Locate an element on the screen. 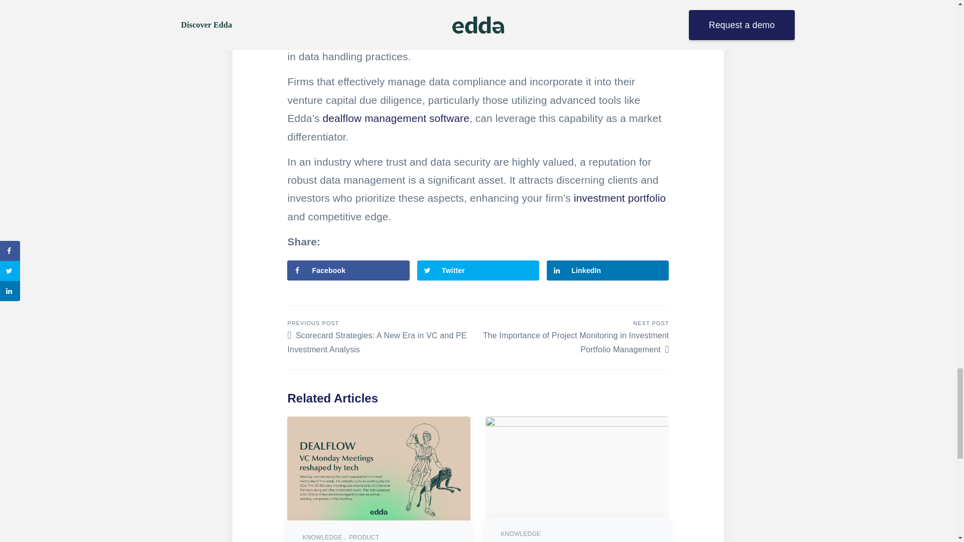 This screenshot has width=964, height=542. VC Monday Meetings reshaped by tech is located at coordinates (379, 468).